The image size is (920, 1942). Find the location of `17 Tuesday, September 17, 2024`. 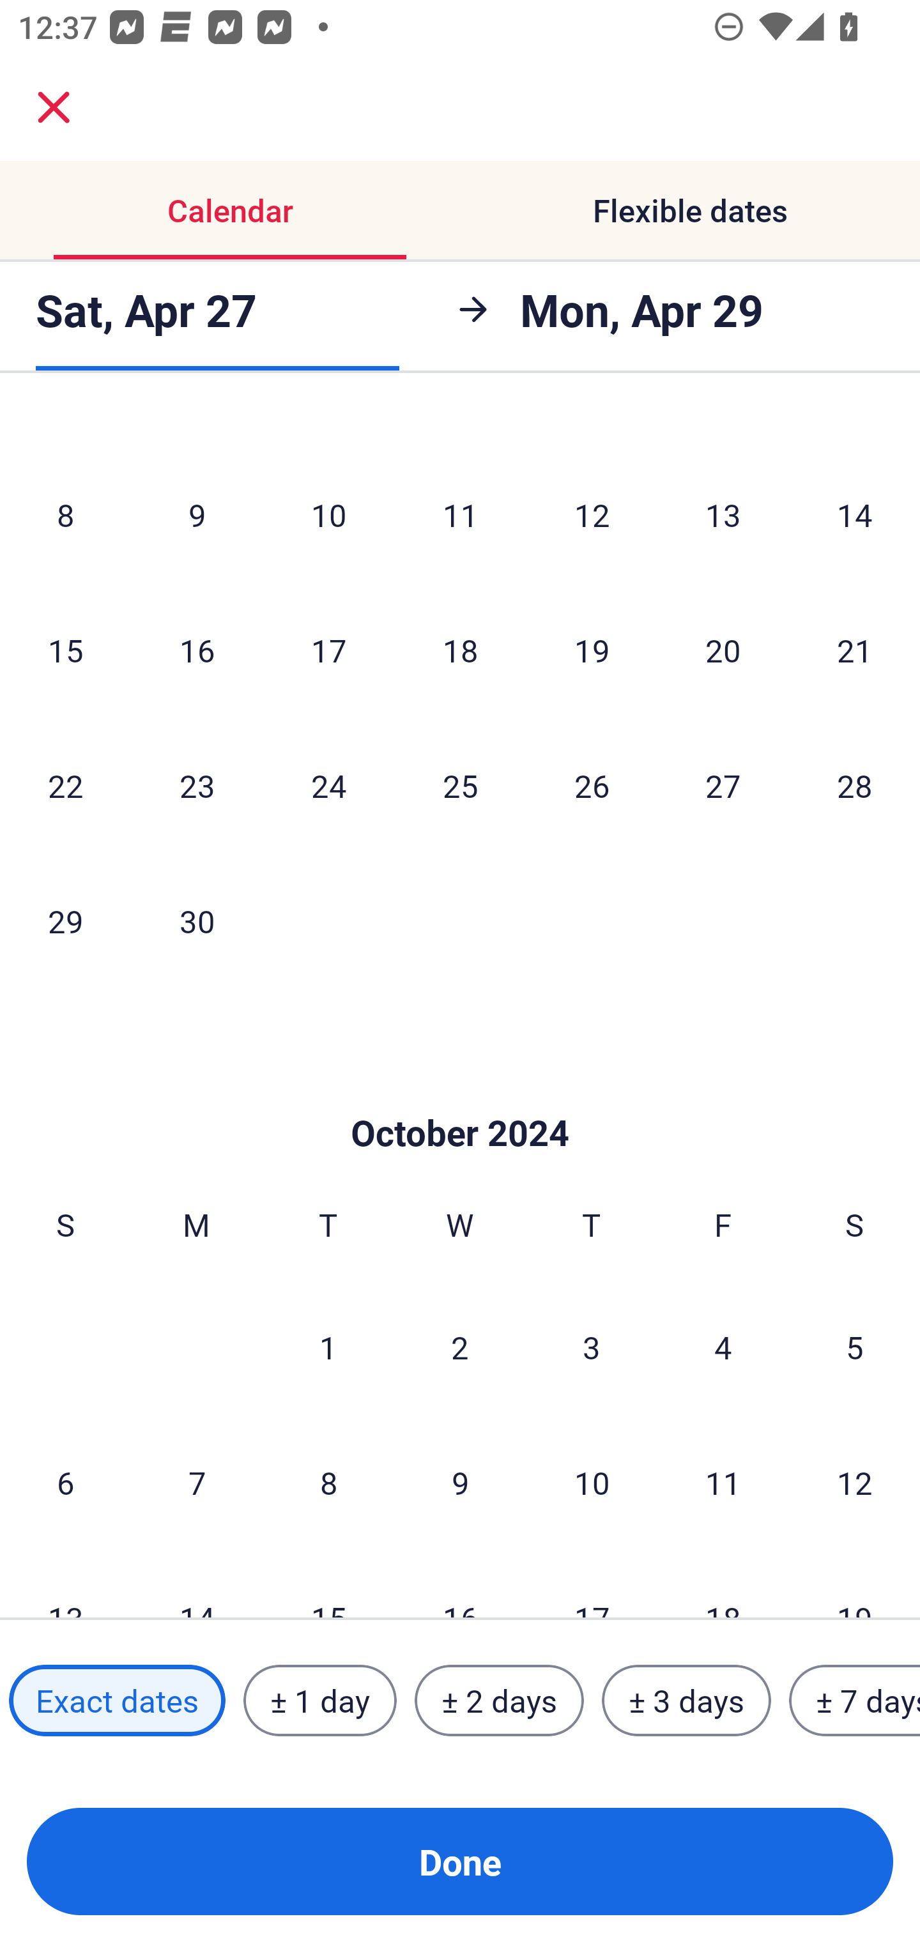

17 Tuesday, September 17, 2024 is located at coordinates (328, 649).